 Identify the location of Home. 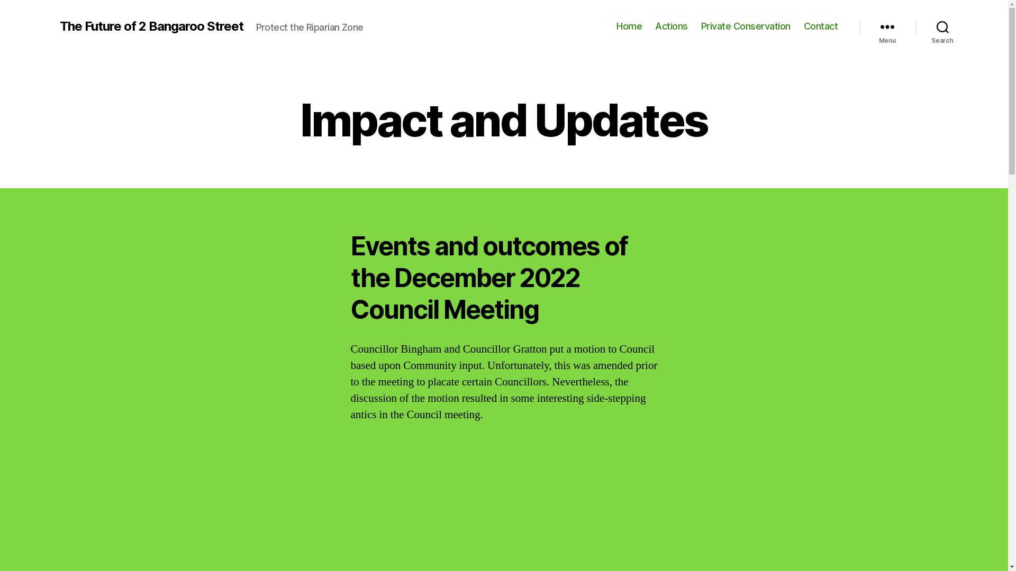
(629, 26).